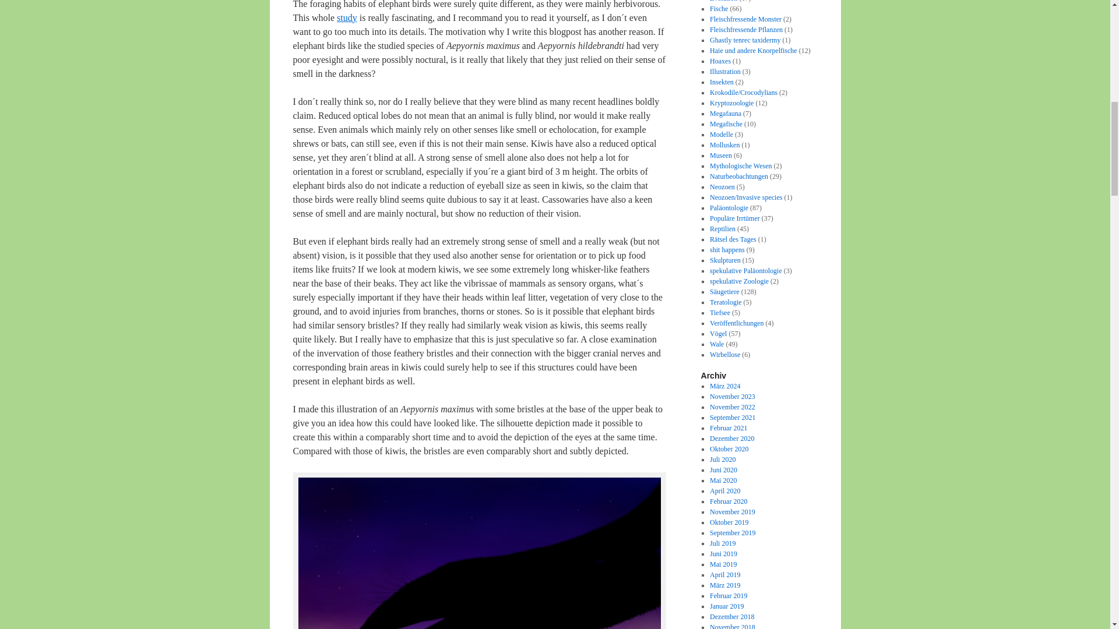  I want to click on study, so click(346, 17).